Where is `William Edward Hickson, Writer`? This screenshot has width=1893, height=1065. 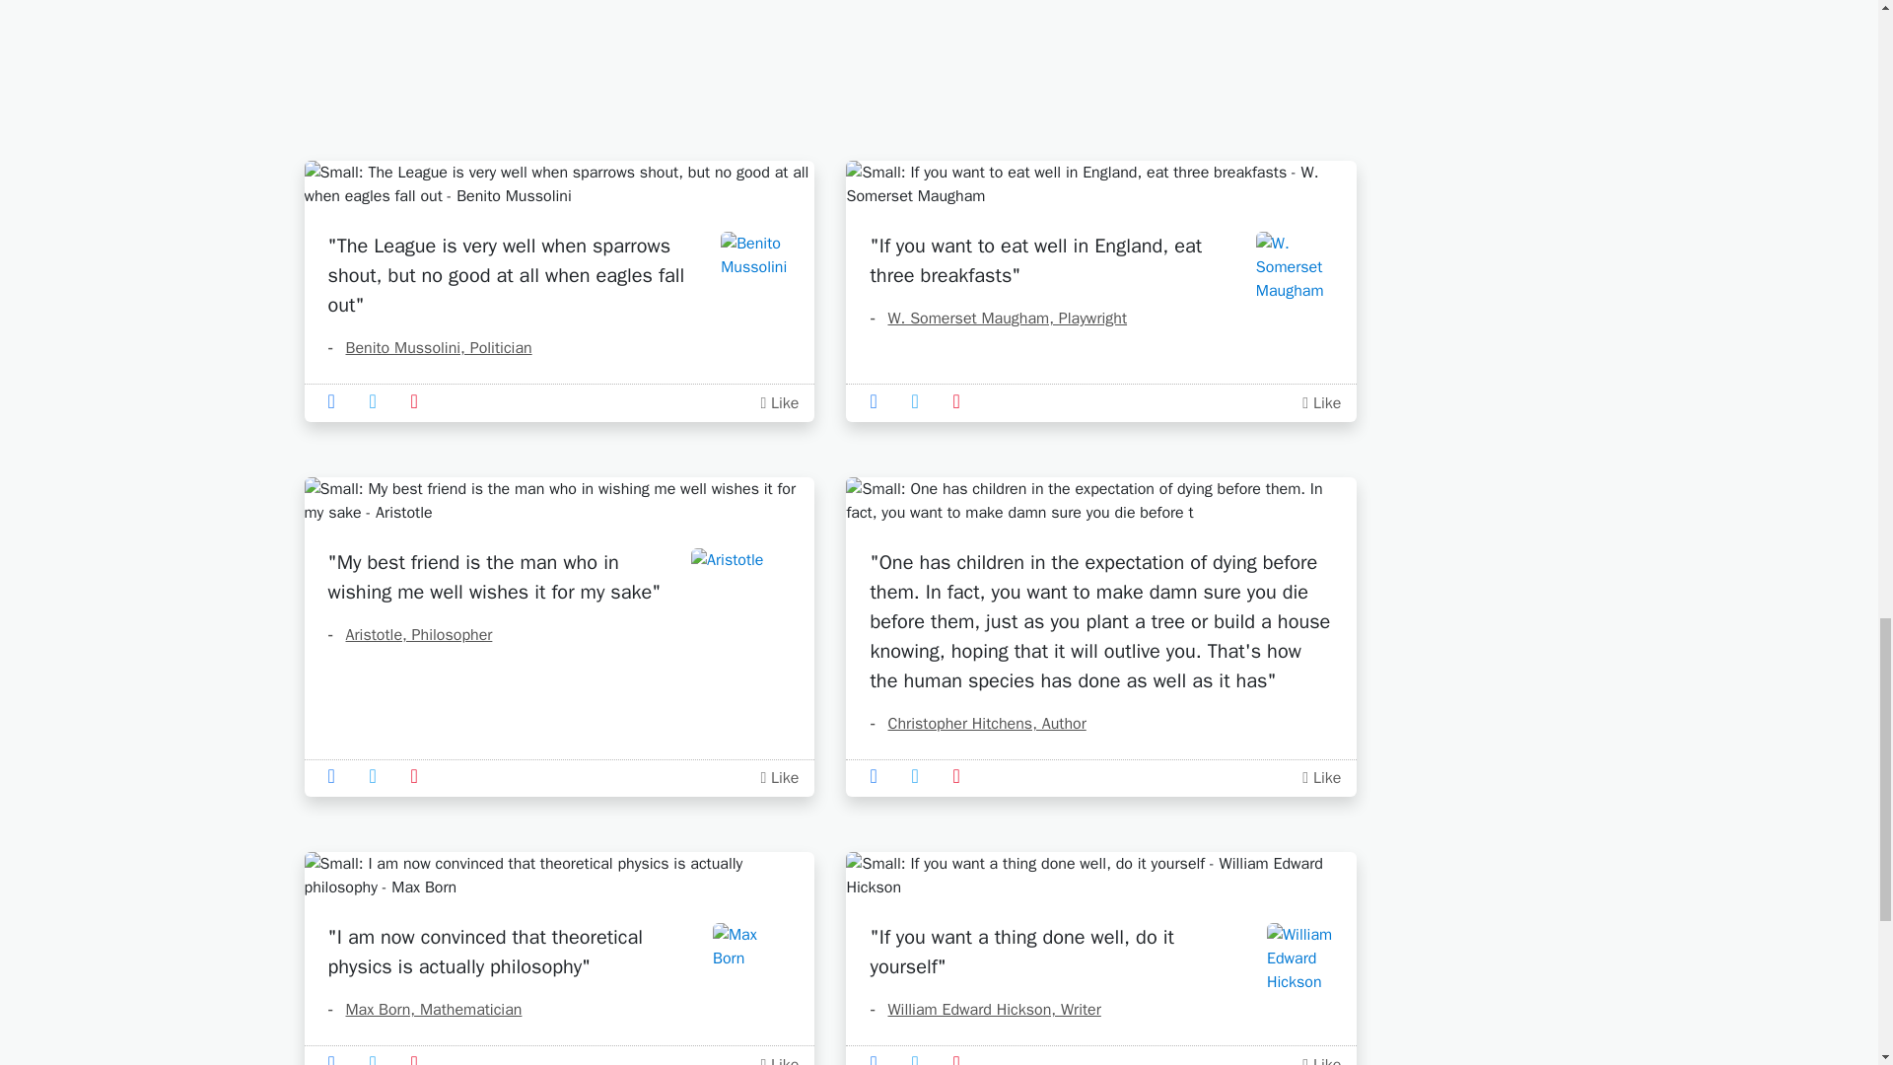 William Edward Hickson, Writer is located at coordinates (984, 1010).